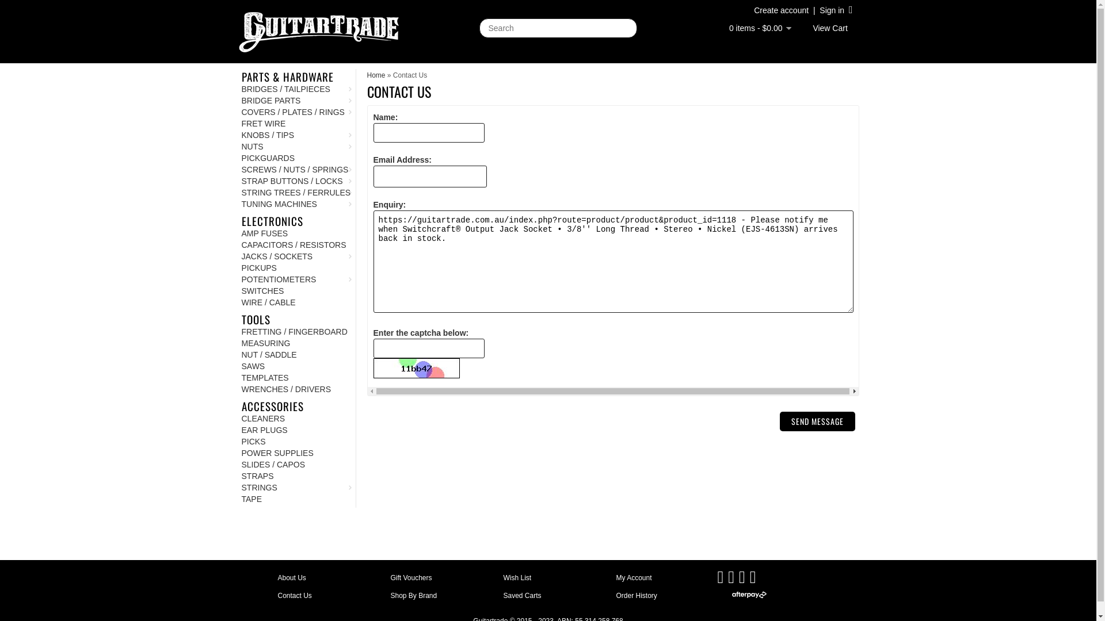  Describe the element at coordinates (296, 355) in the screenshot. I see `NUT / SADDLE` at that location.